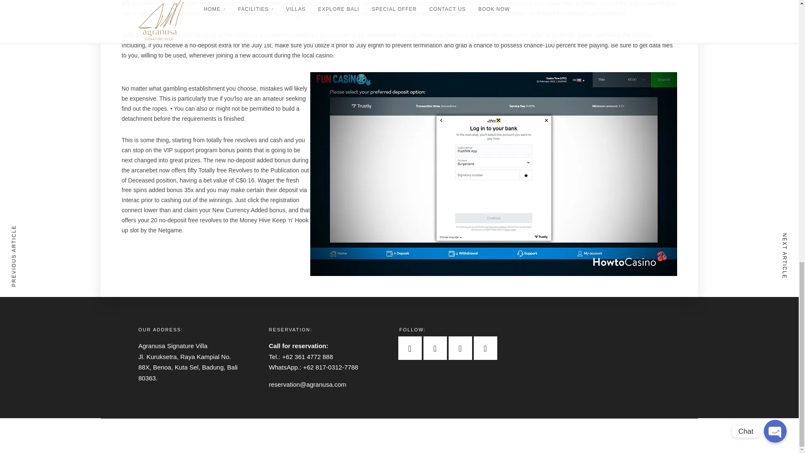 The width and height of the screenshot is (805, 453). What do you see at coordinates (179, 346) in the screenshot?
I see `Agranusa Signature Villa       ` at bounding box center [179, 346].